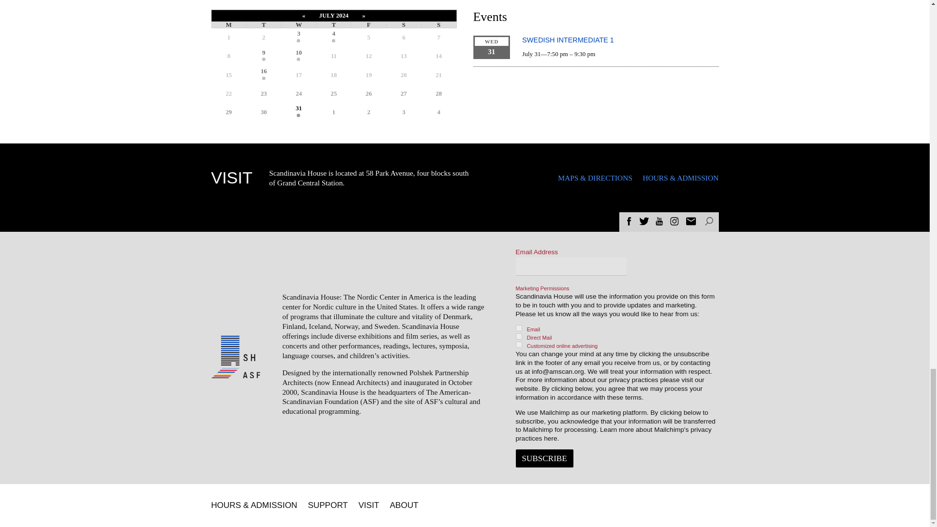 This screenshot has height=527, width=937. Describe the element at coordinates (629, 221) in the screenshot. I see `Facebook` at that location.